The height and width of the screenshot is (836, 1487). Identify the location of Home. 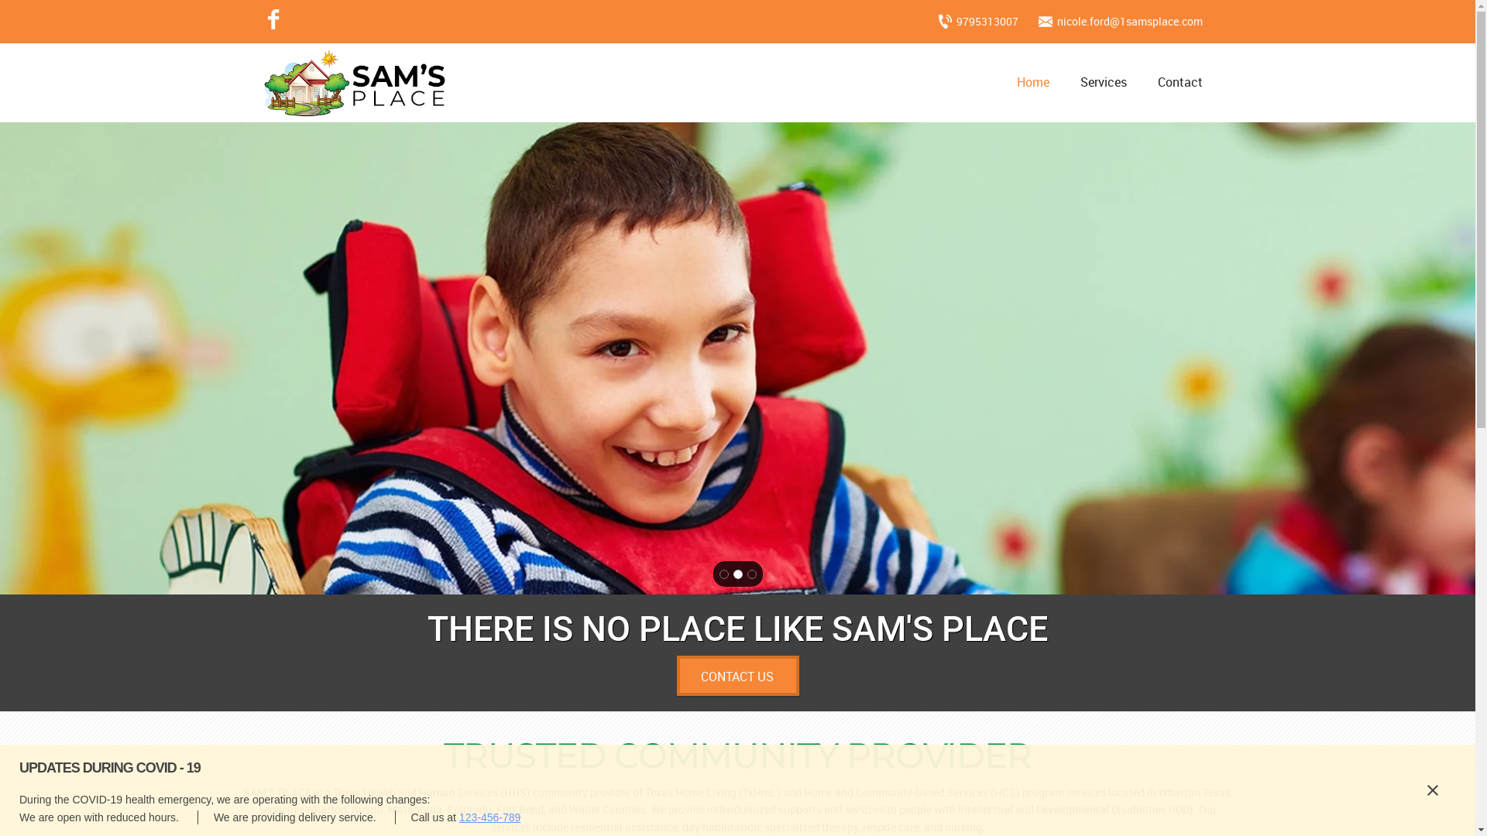
(1032, 87).